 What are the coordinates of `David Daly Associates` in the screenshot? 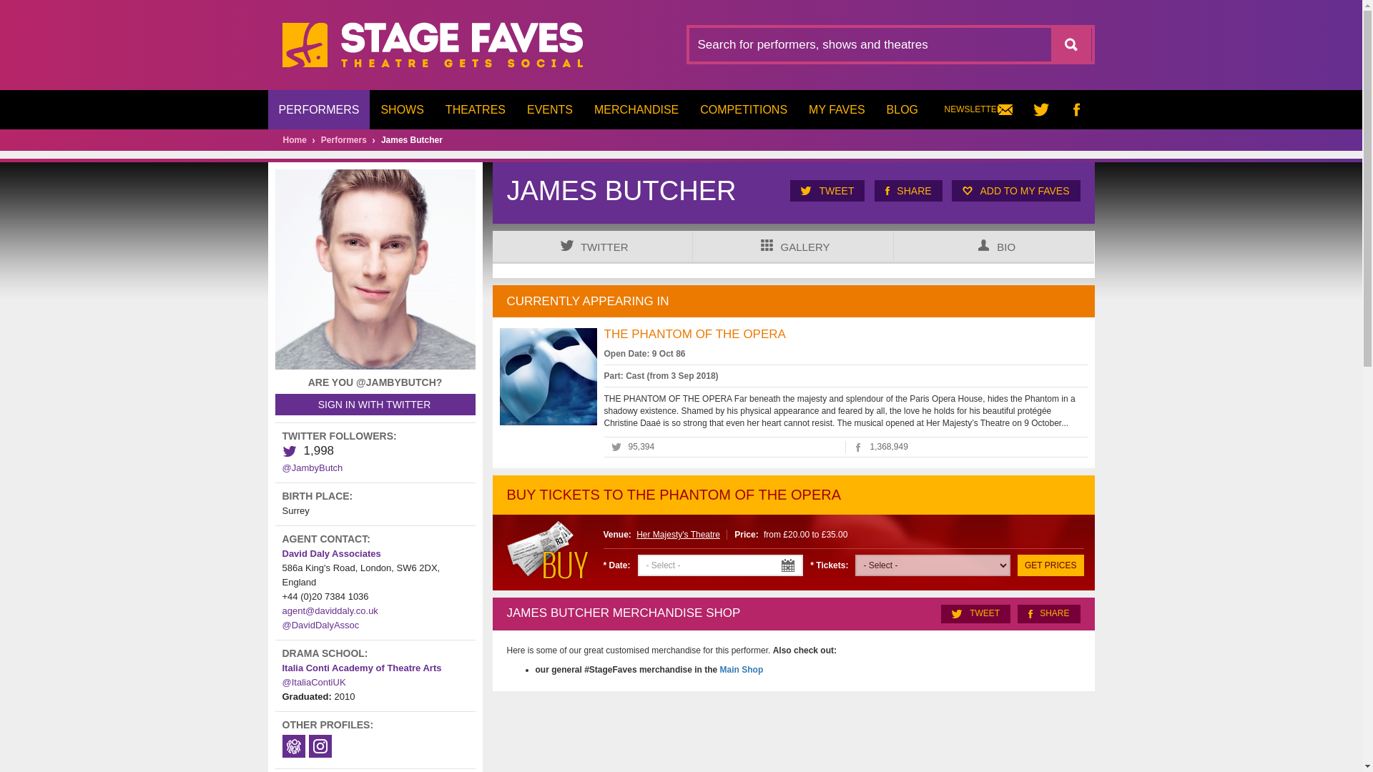 It's located at (330, 553).